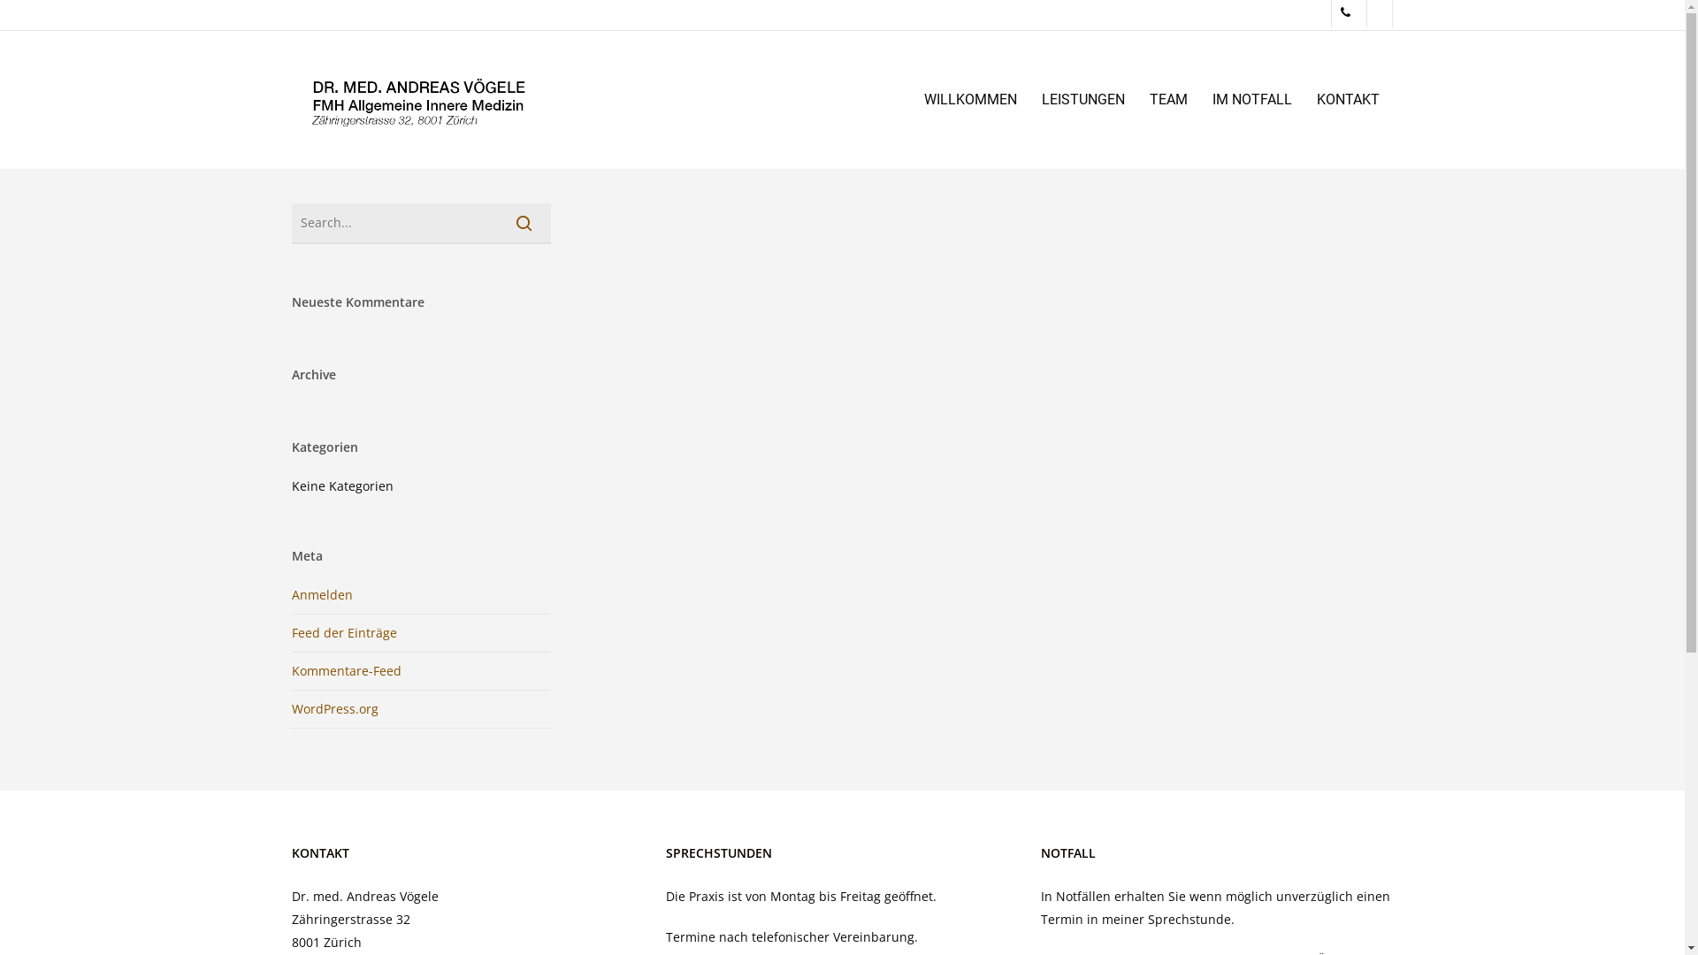 Image resolution: width=1698 pixels, height=955 pixels. I want to click on TEAM, so click(1169, 100).